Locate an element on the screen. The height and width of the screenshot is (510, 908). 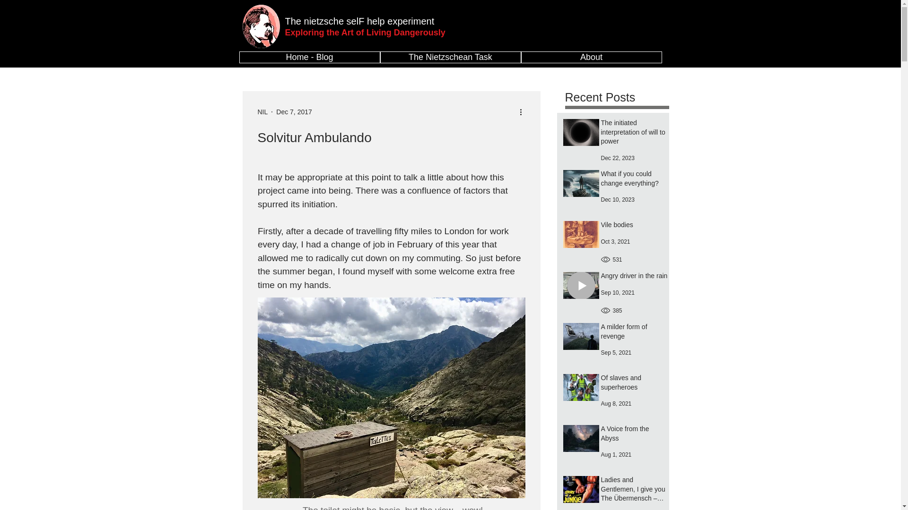
The Nietzschean Task is located at coordinates (451, 57).